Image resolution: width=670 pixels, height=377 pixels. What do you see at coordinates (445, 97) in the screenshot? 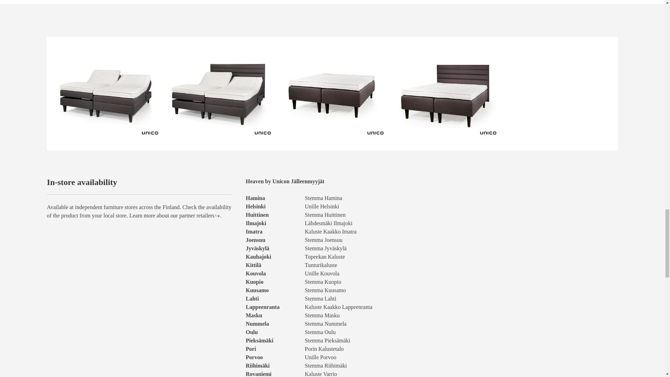
I see `Unico-sensus-RS-paaty-768x569-eng` at bounding box center [445, 97].